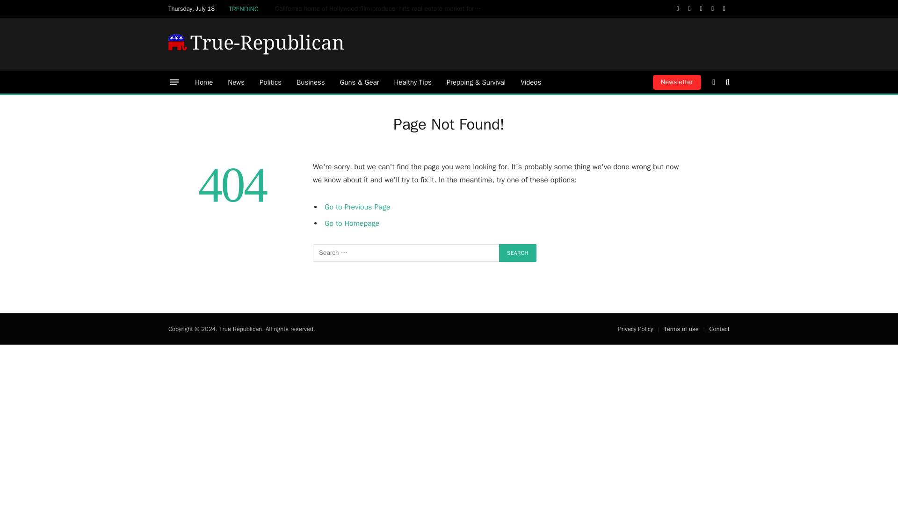 The height and width of the screenshot is (505, 898). Describe the element at coordinates (724, 8) in the screenshot. I see `VKontakte` at that location.